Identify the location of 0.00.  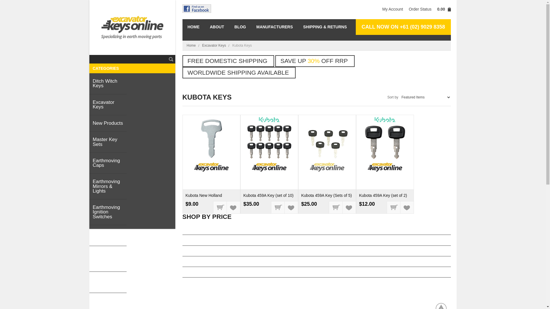
(442, 10).